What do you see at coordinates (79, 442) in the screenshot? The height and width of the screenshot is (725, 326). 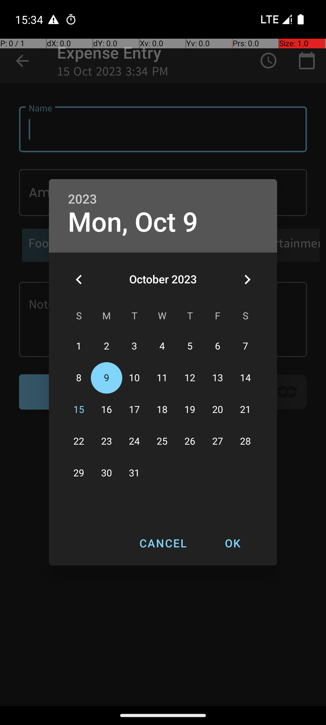 I see `22` at bounding box center [79, 442].